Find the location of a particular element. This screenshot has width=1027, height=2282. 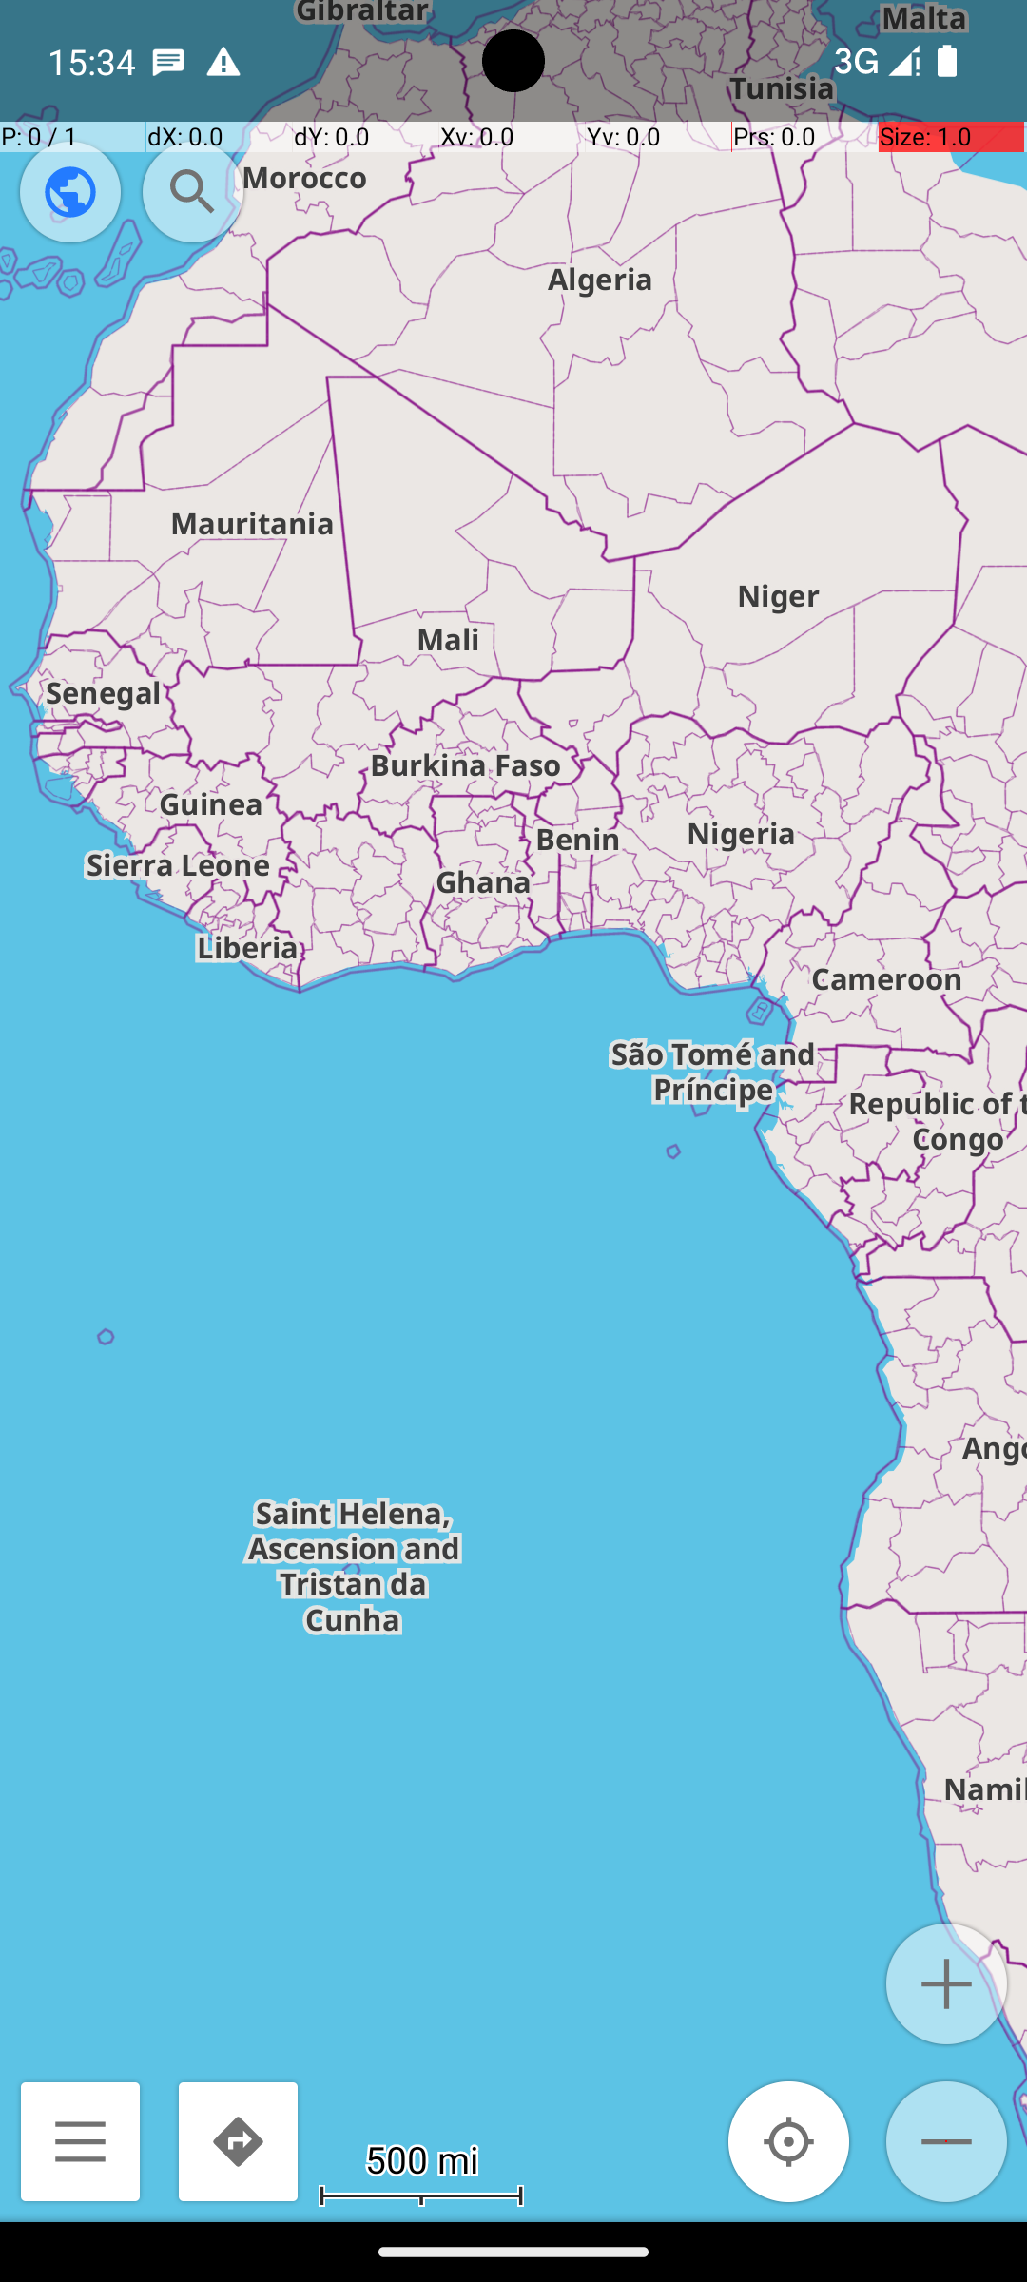

Map is located at coordinates (513, 1111).